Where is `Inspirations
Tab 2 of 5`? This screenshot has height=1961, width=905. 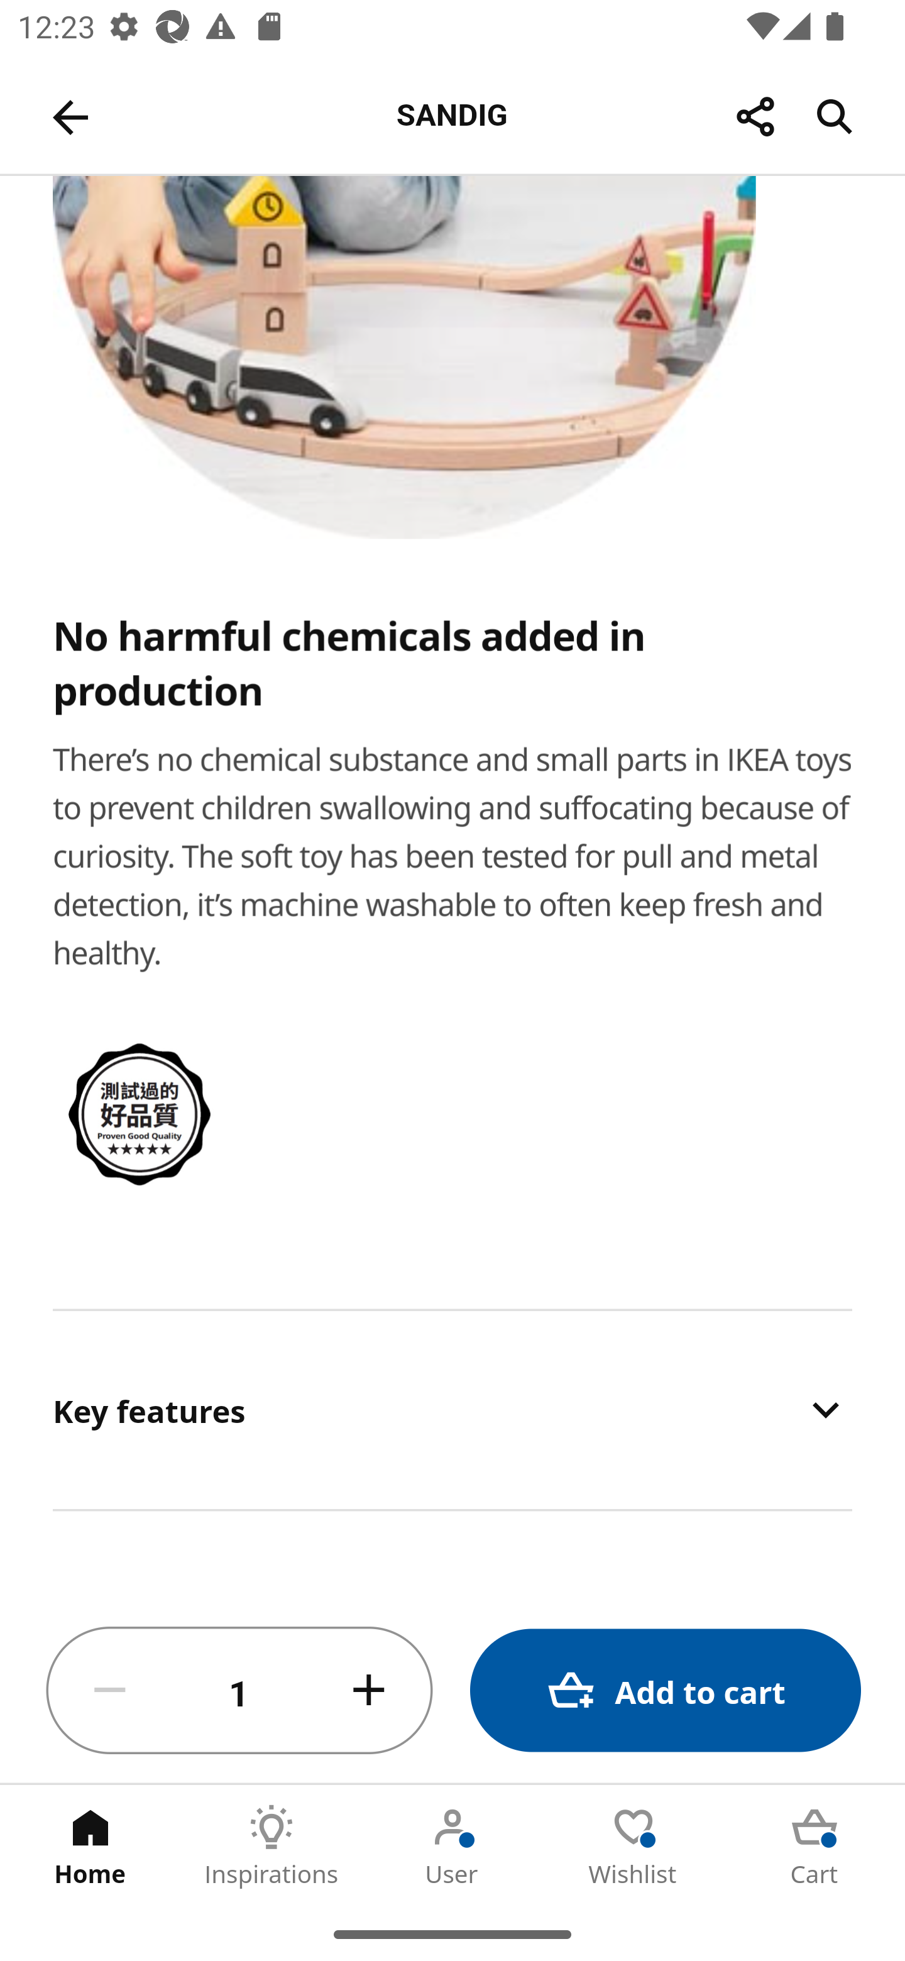
Inspirations
Tab 2 of 5 is located at coordinates (271, 1846).